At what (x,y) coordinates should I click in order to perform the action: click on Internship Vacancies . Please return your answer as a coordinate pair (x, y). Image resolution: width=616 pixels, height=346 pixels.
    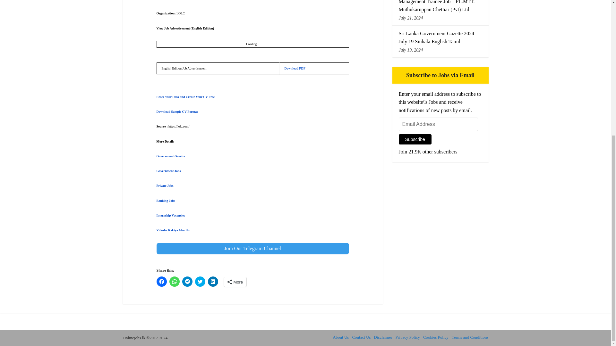
    Looking at the image, I should click on (171, 215).